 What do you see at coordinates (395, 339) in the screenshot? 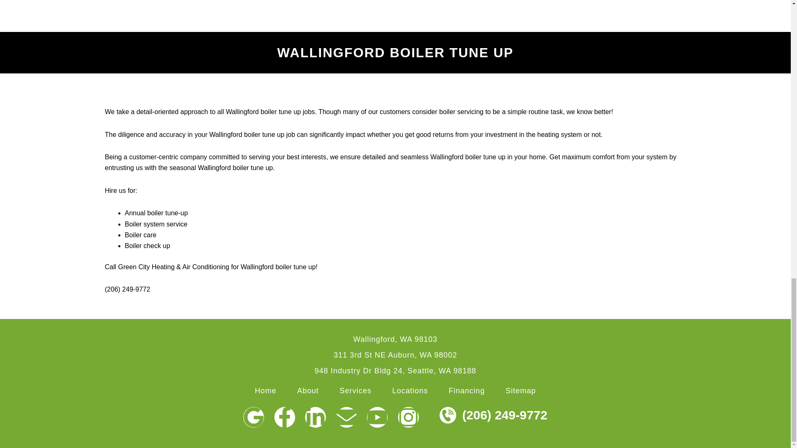
I see `Wallingford, WA 98103` at bounding box center [395, 339].